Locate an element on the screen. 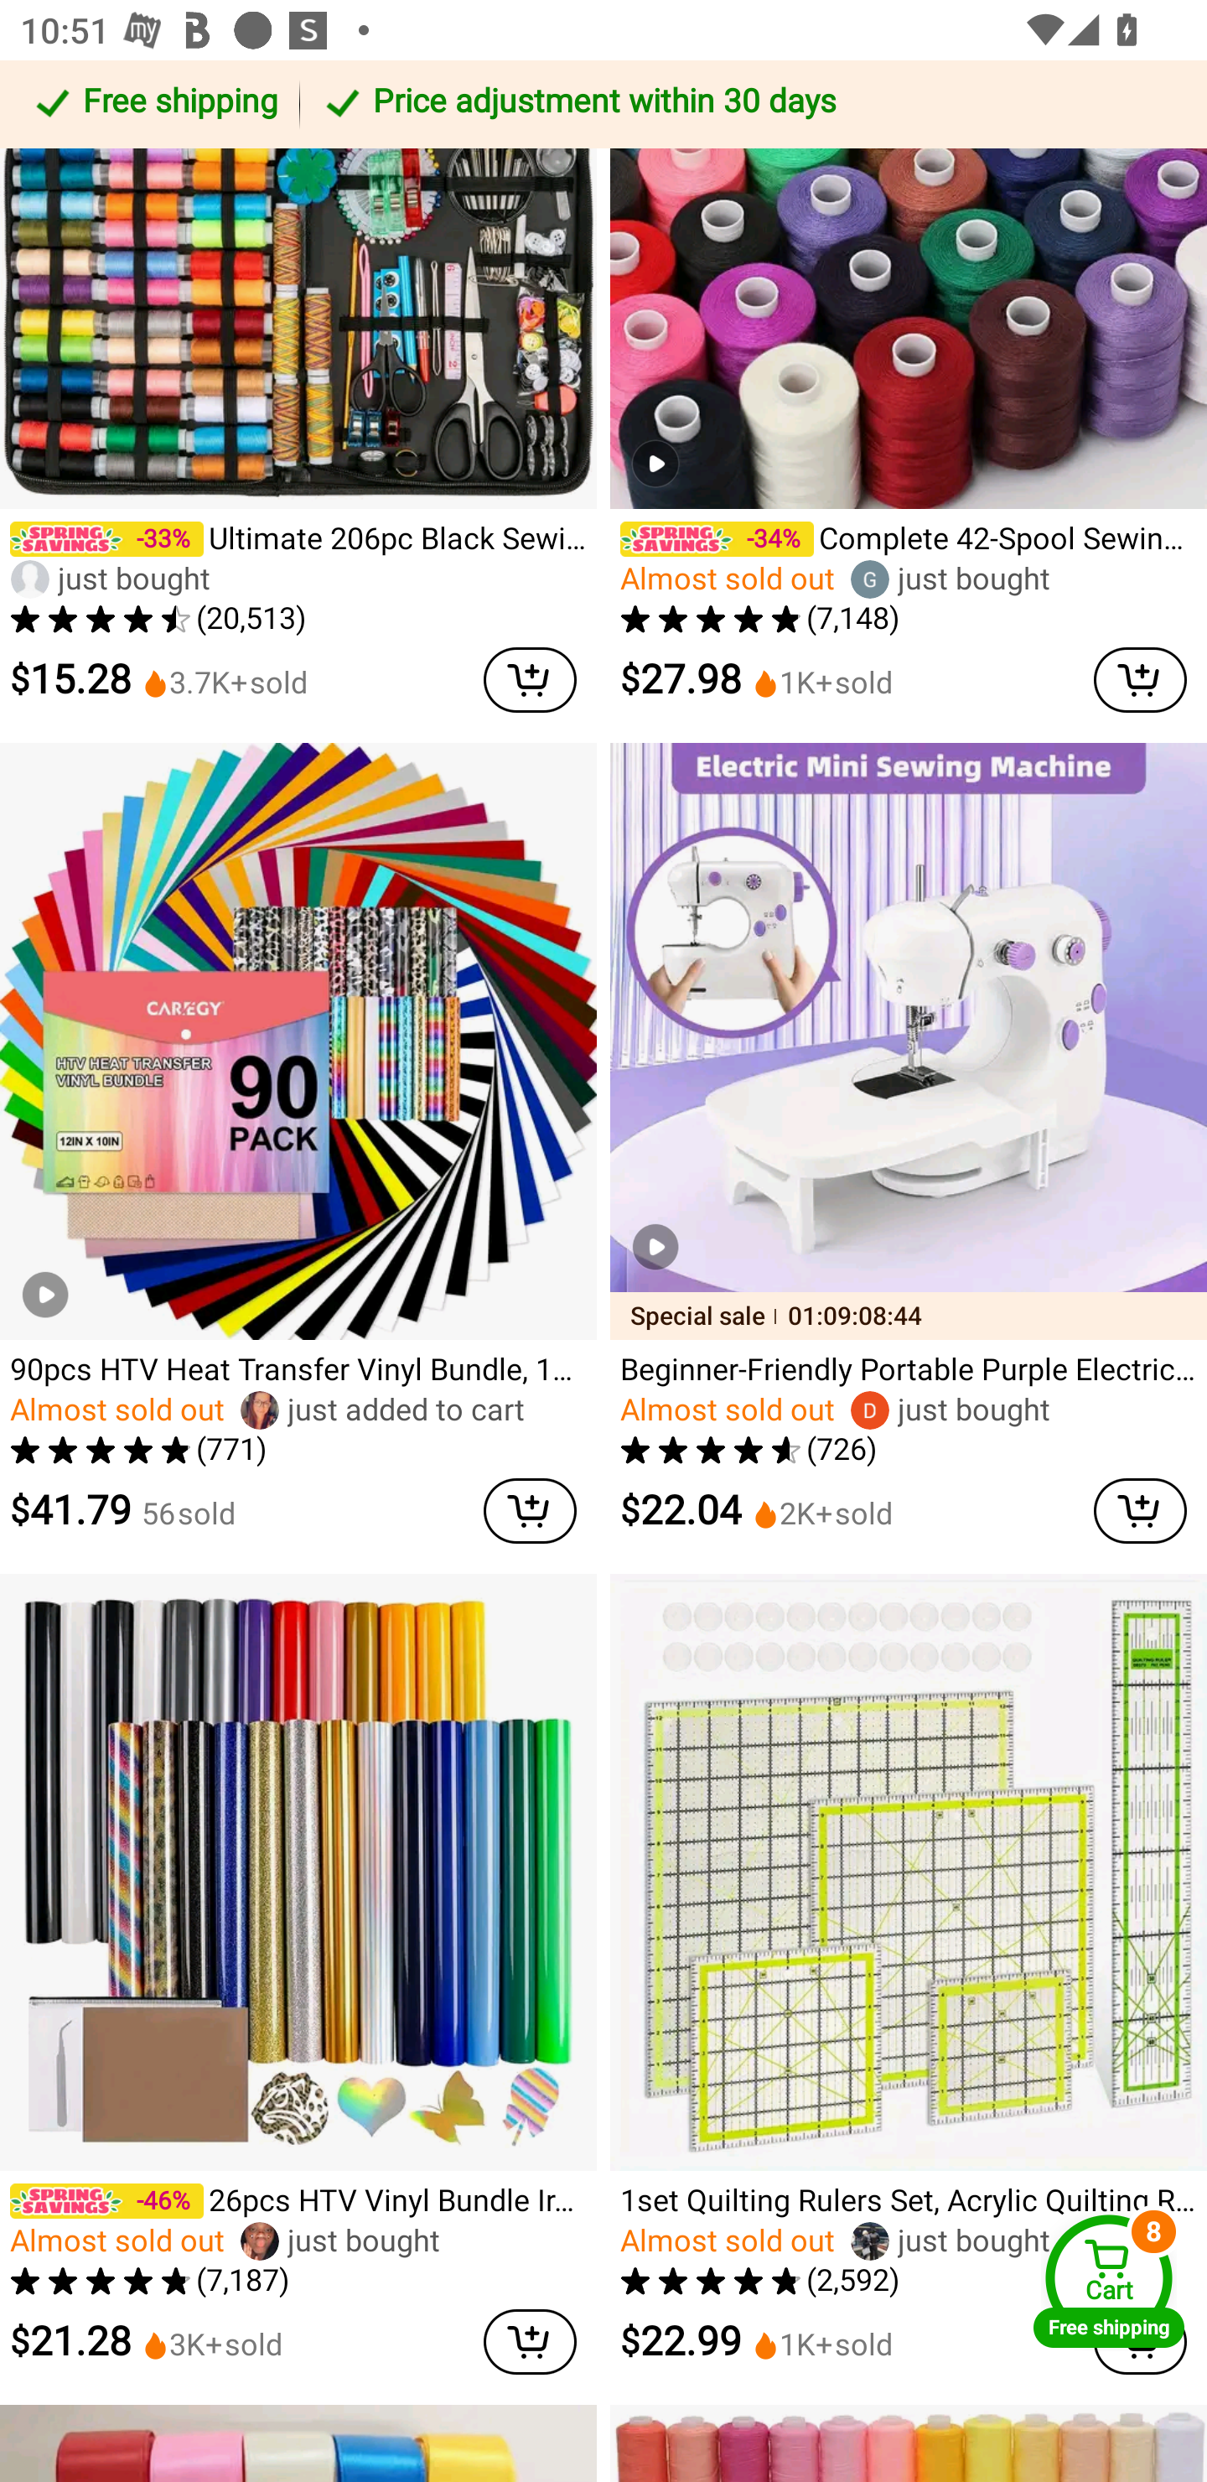 Image resolution: width=1207 pixels, height=2482 pixels. cart delete is located at coordinates (530, 679).